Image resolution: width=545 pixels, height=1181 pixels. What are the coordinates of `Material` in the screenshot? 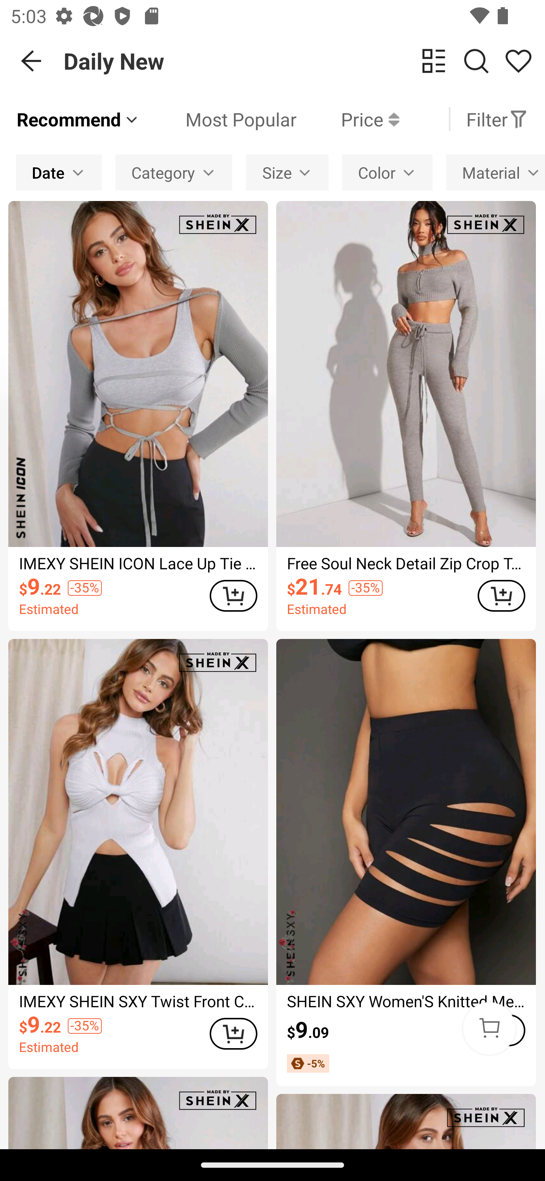 It's located at (496, 172).